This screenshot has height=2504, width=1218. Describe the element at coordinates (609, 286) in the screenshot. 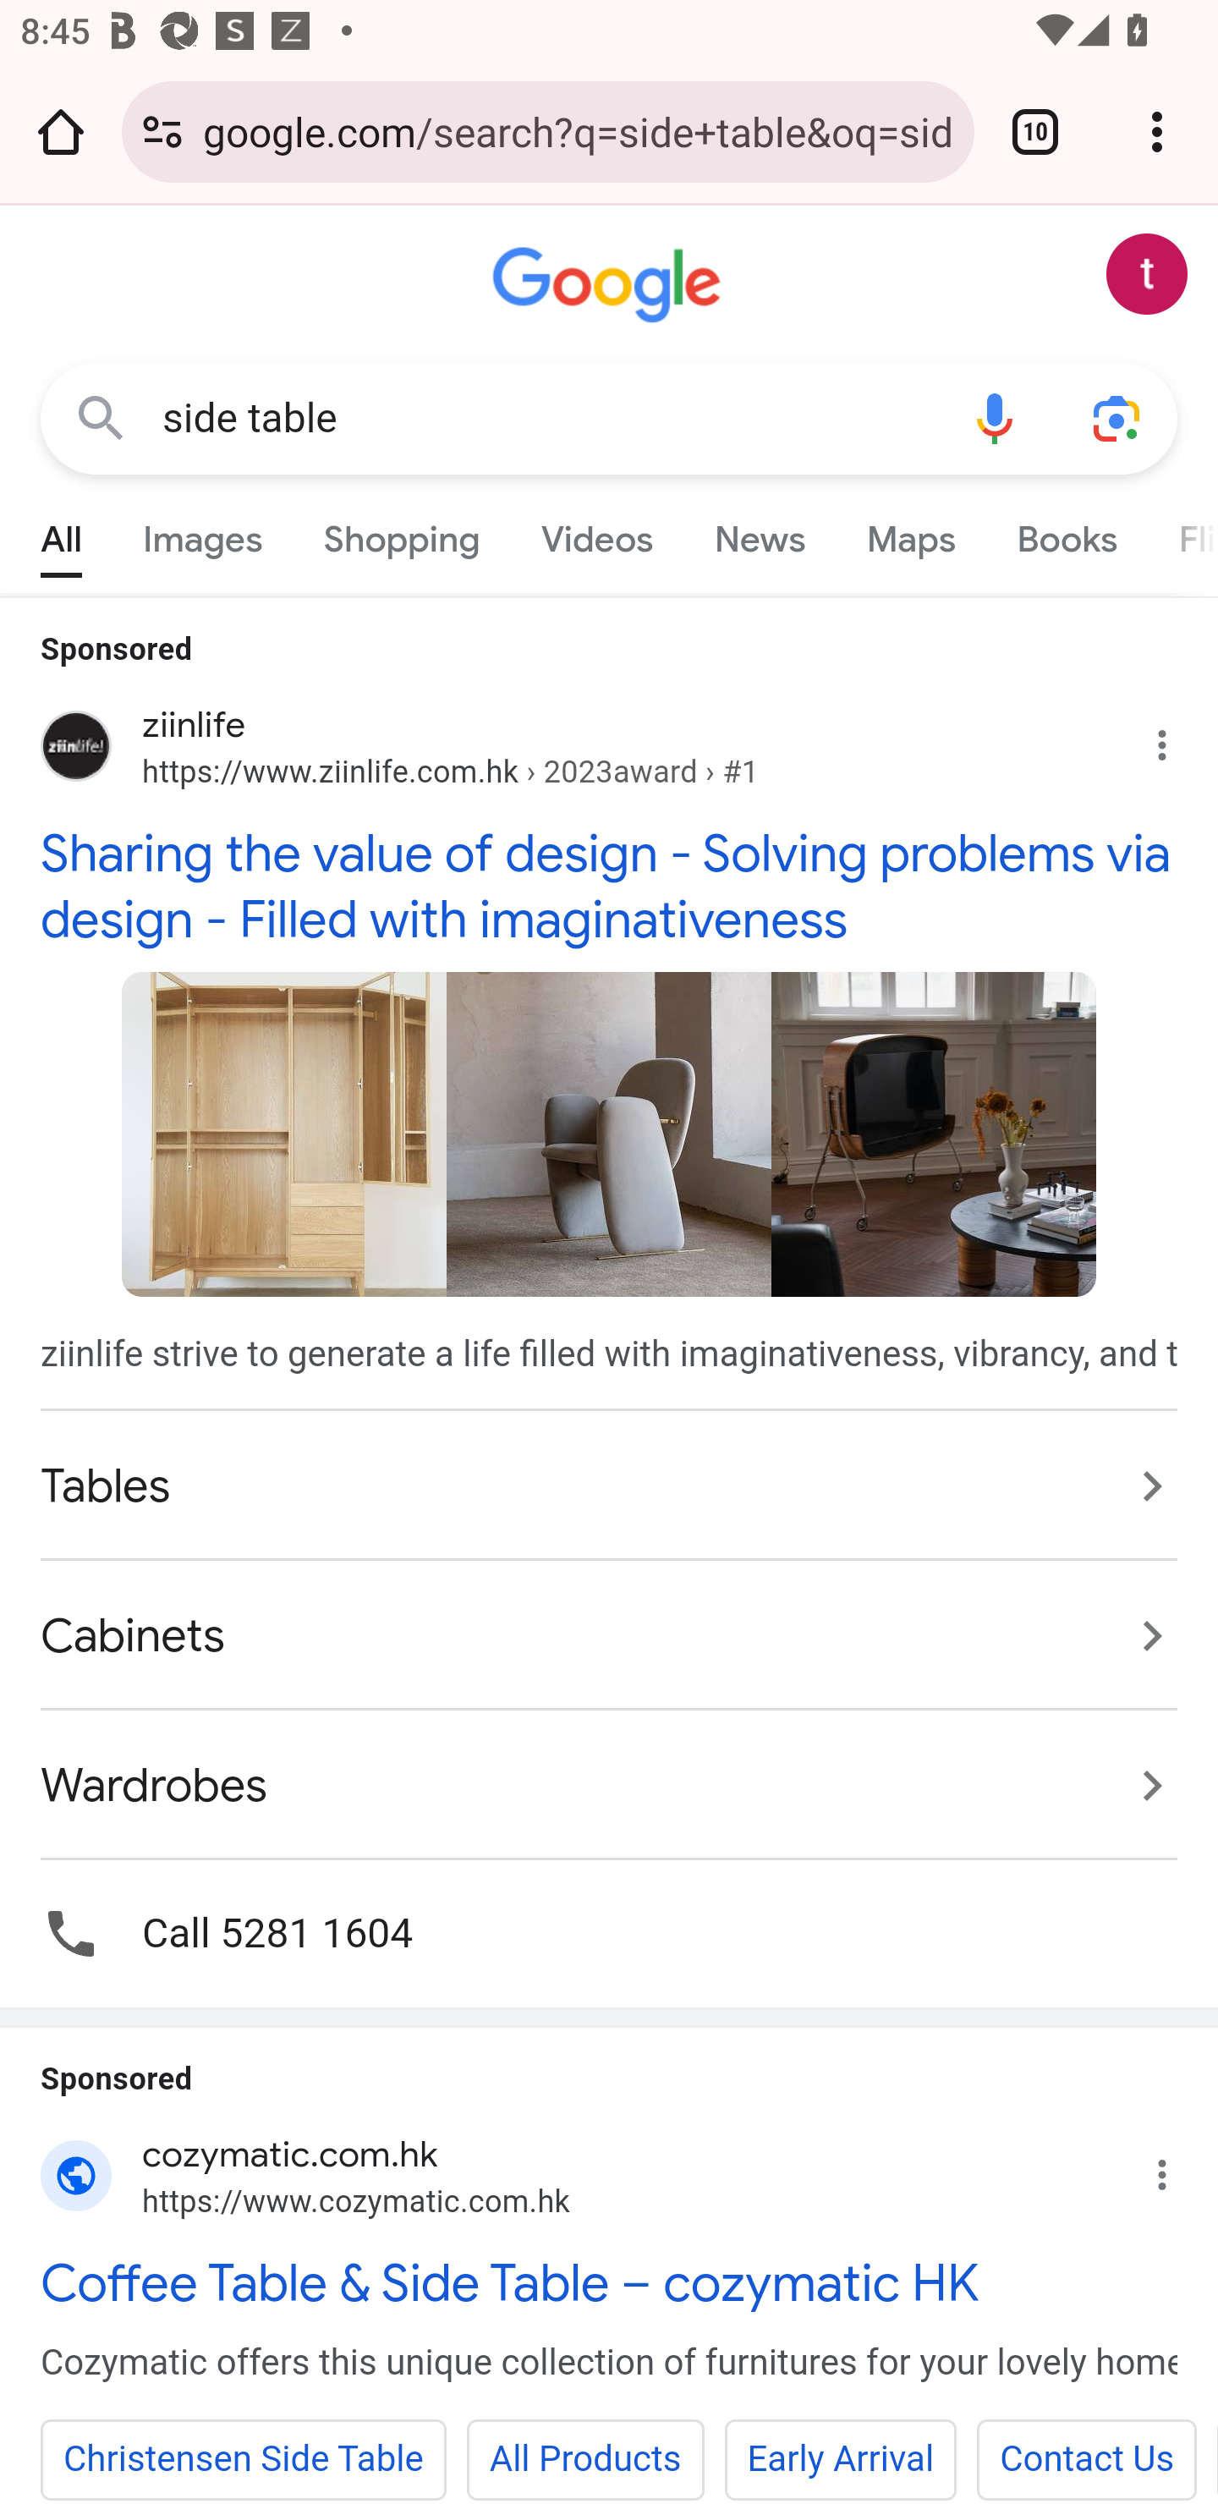

I see `Google` at that location.